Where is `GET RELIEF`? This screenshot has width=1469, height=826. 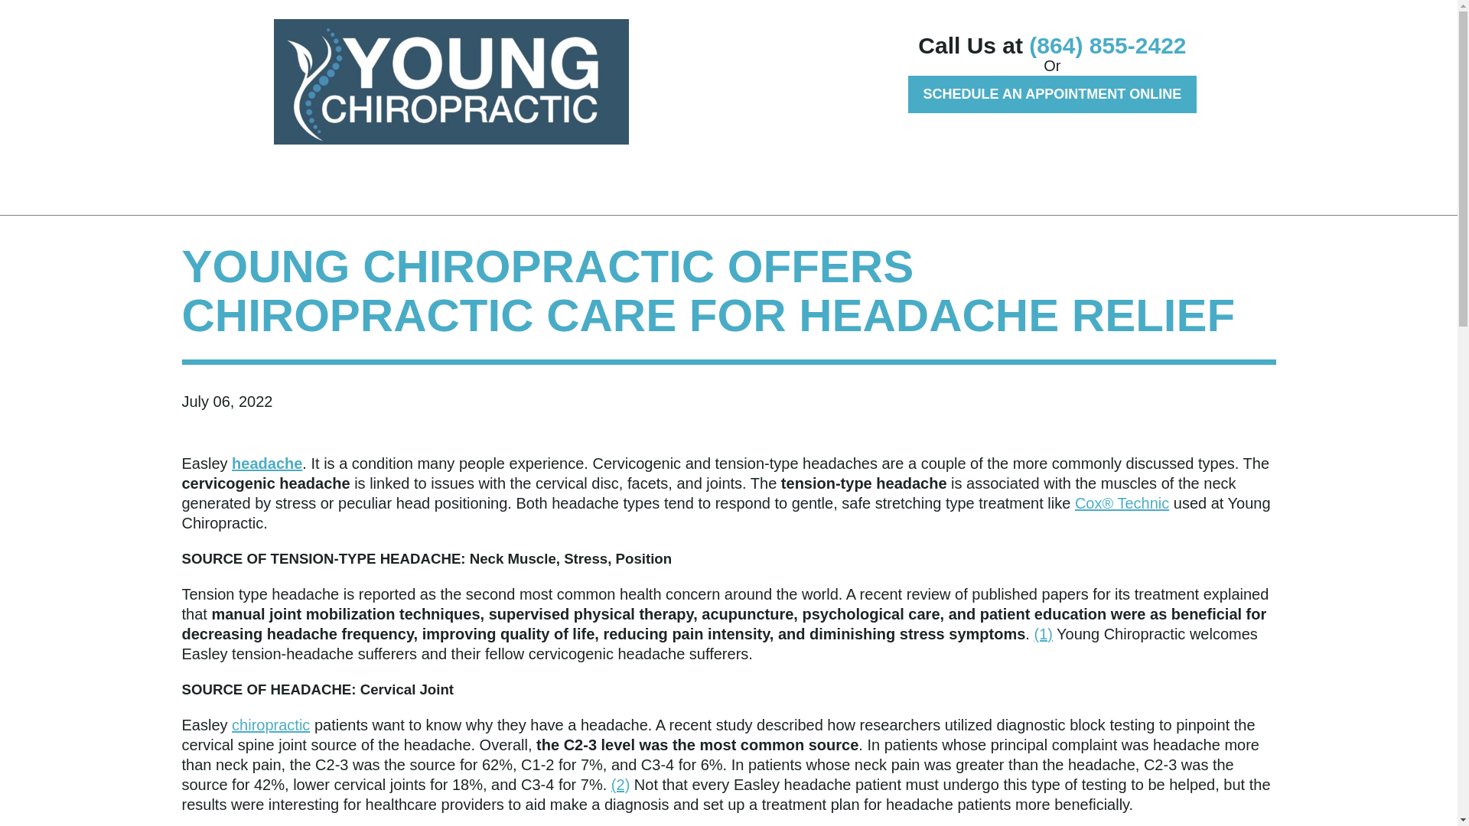 GET RELIEF is located at coordinates (333, 177).